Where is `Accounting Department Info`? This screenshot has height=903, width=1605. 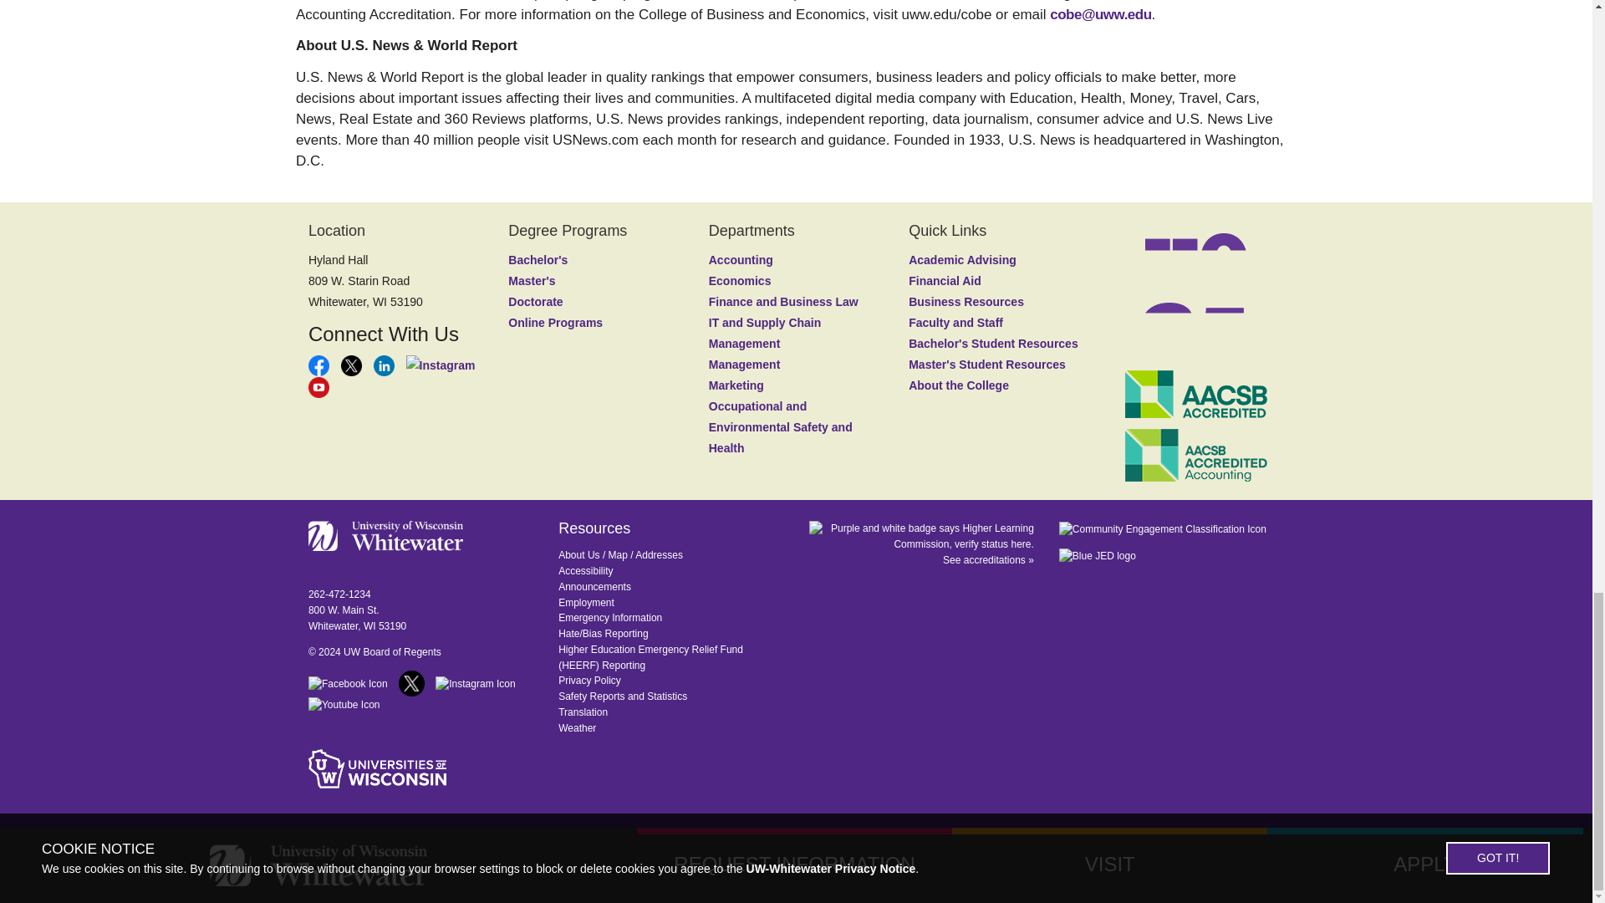
Accounting Department Info is located at coordinates (741, 259).